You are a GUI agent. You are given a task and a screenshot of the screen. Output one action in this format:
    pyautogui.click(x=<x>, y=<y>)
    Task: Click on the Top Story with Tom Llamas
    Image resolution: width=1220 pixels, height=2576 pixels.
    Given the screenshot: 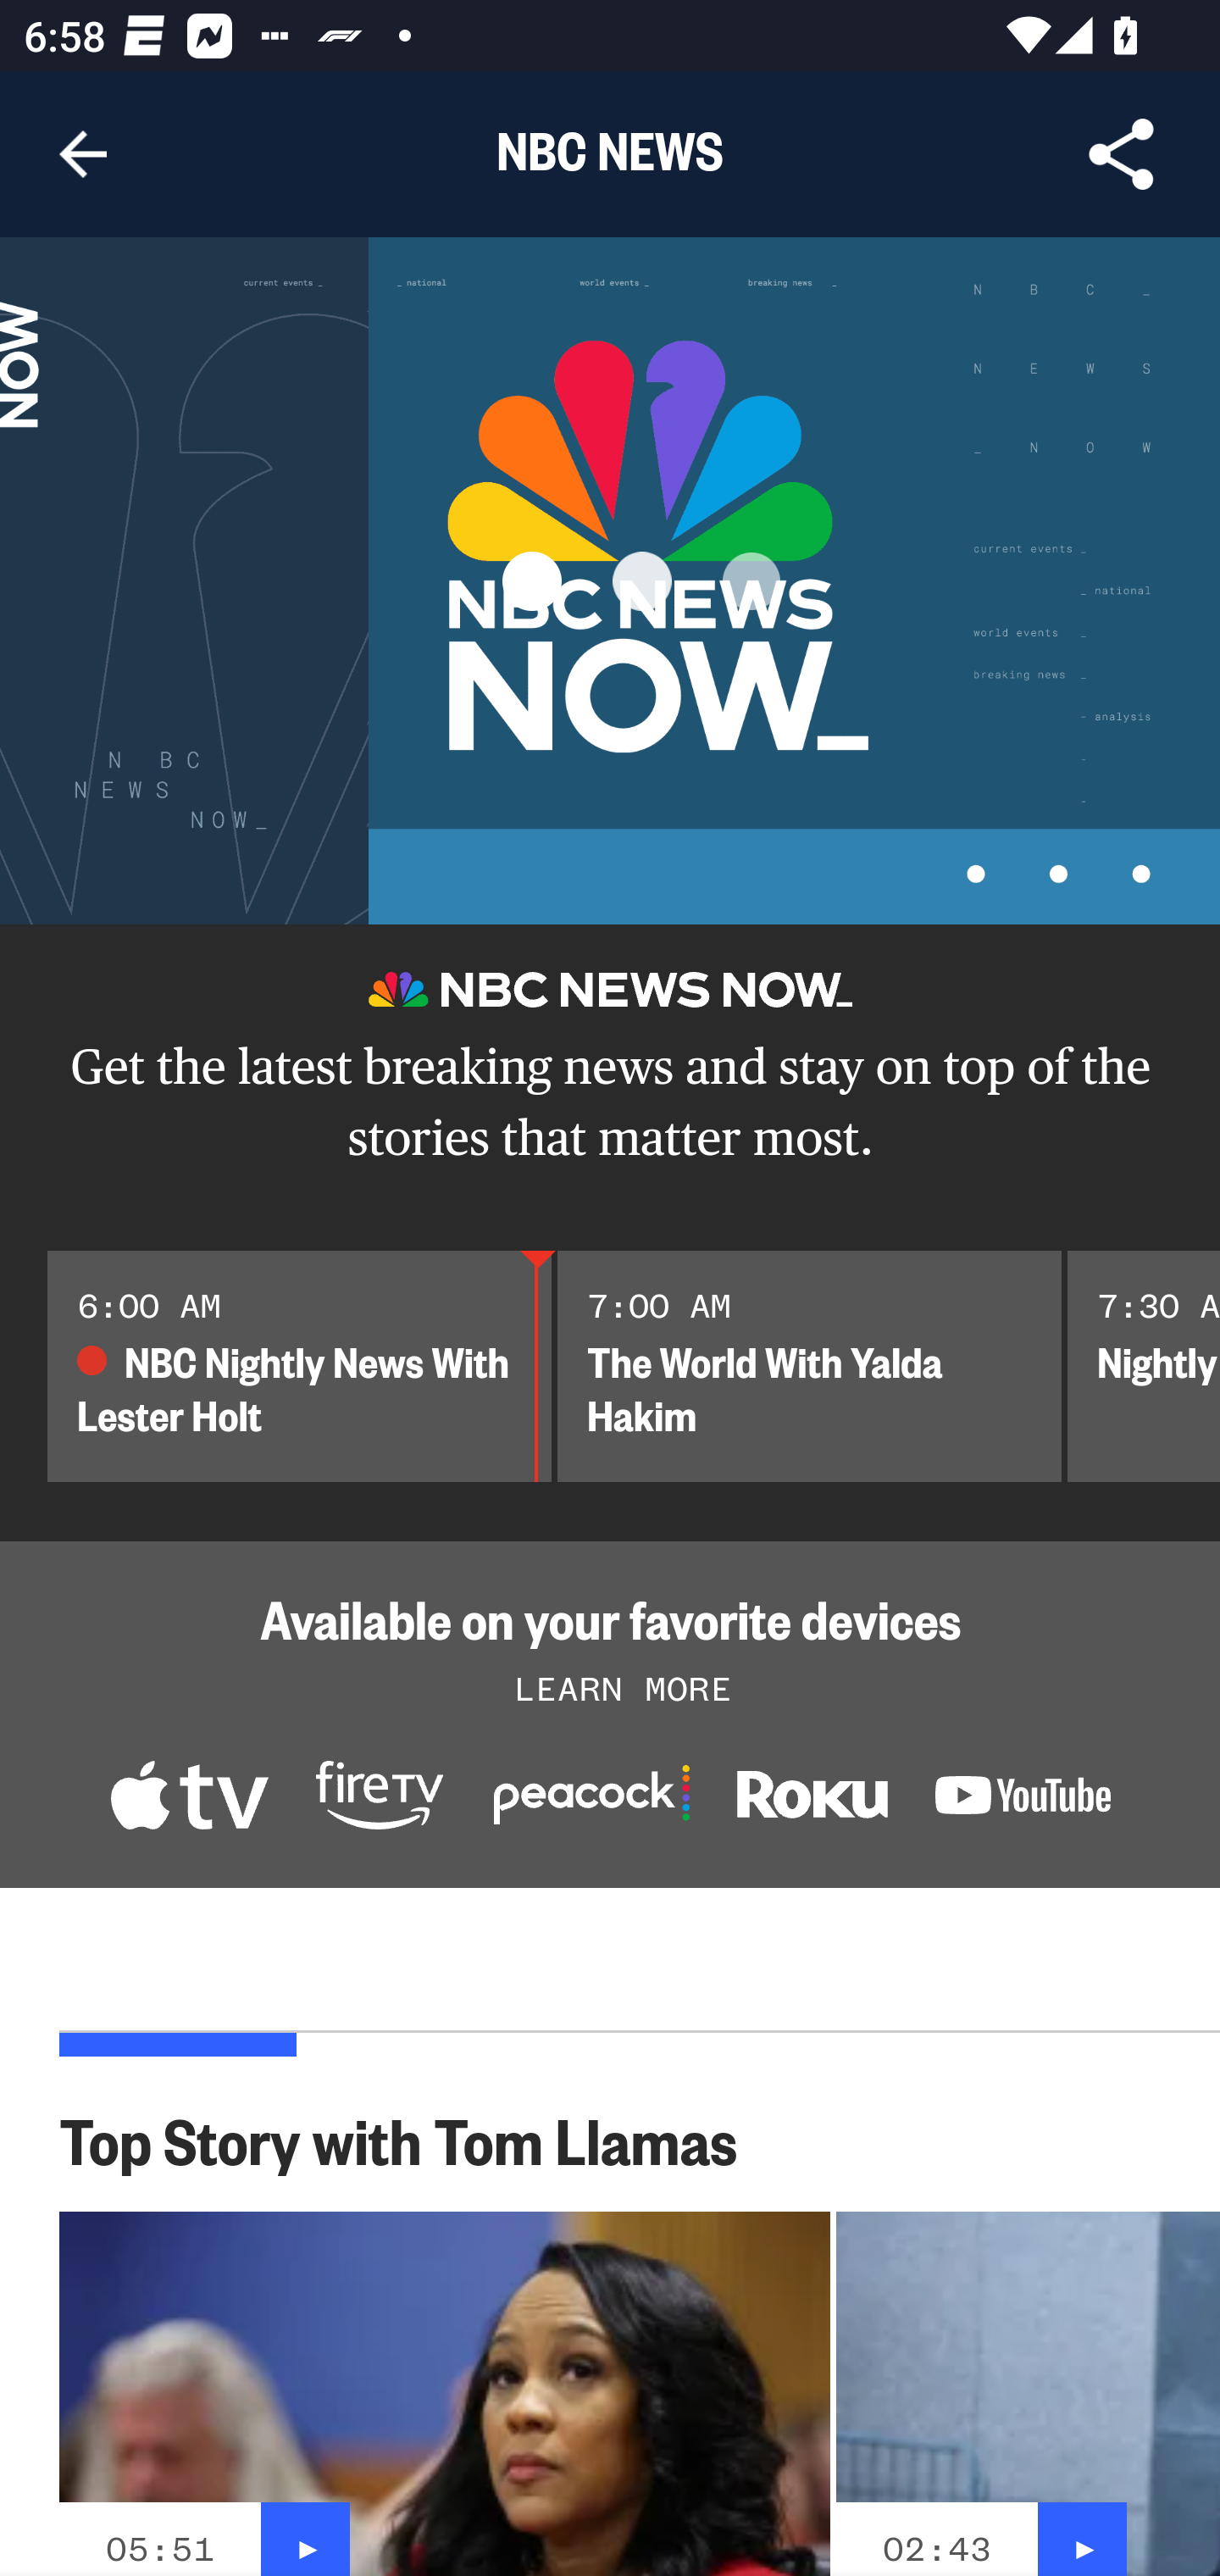 What is the action you would take?
    pyautogui.click(x=416, y=2139)
    